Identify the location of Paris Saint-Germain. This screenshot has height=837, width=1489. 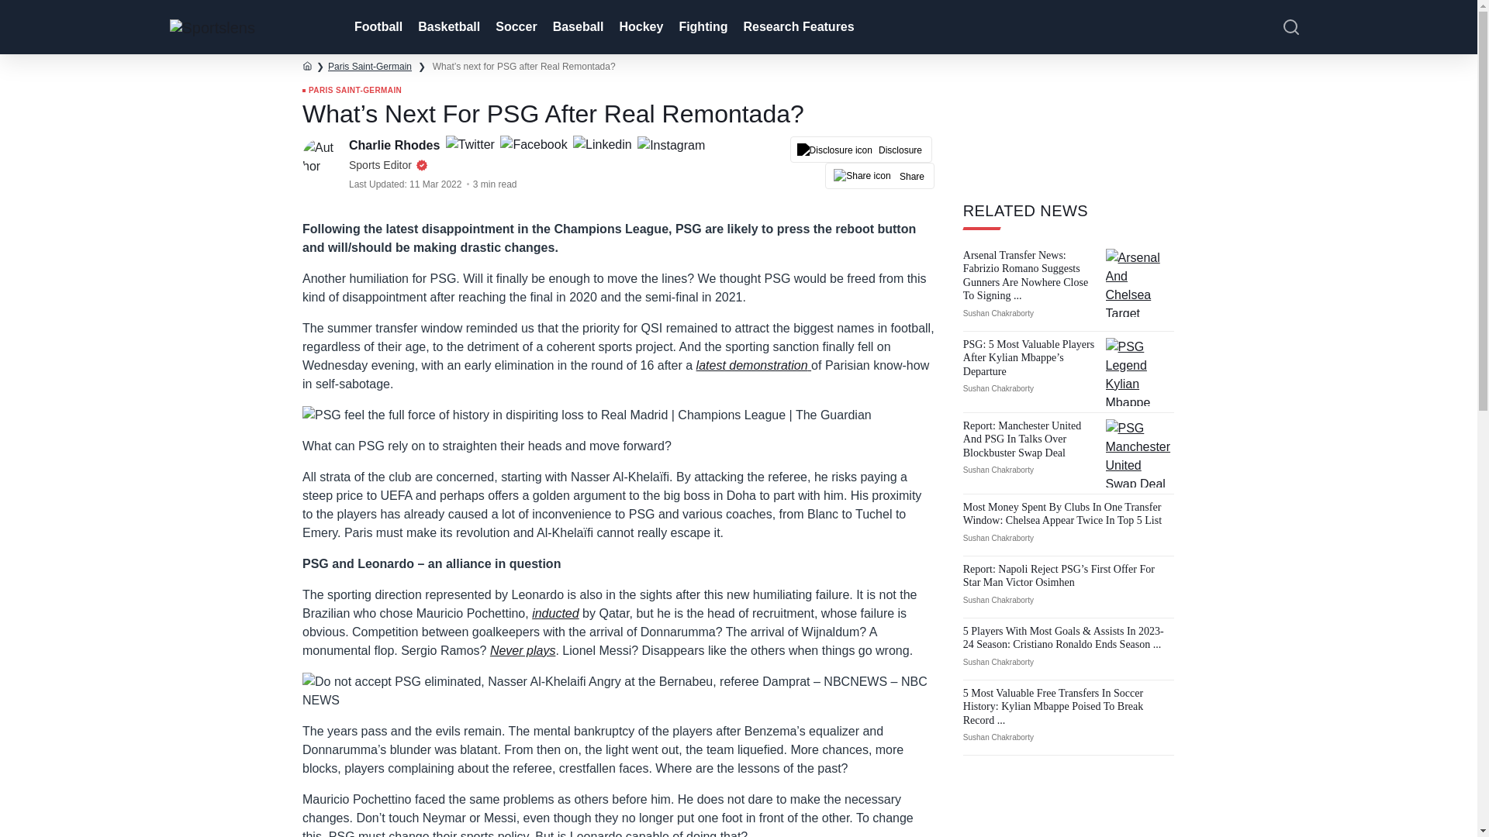
(369, 66).